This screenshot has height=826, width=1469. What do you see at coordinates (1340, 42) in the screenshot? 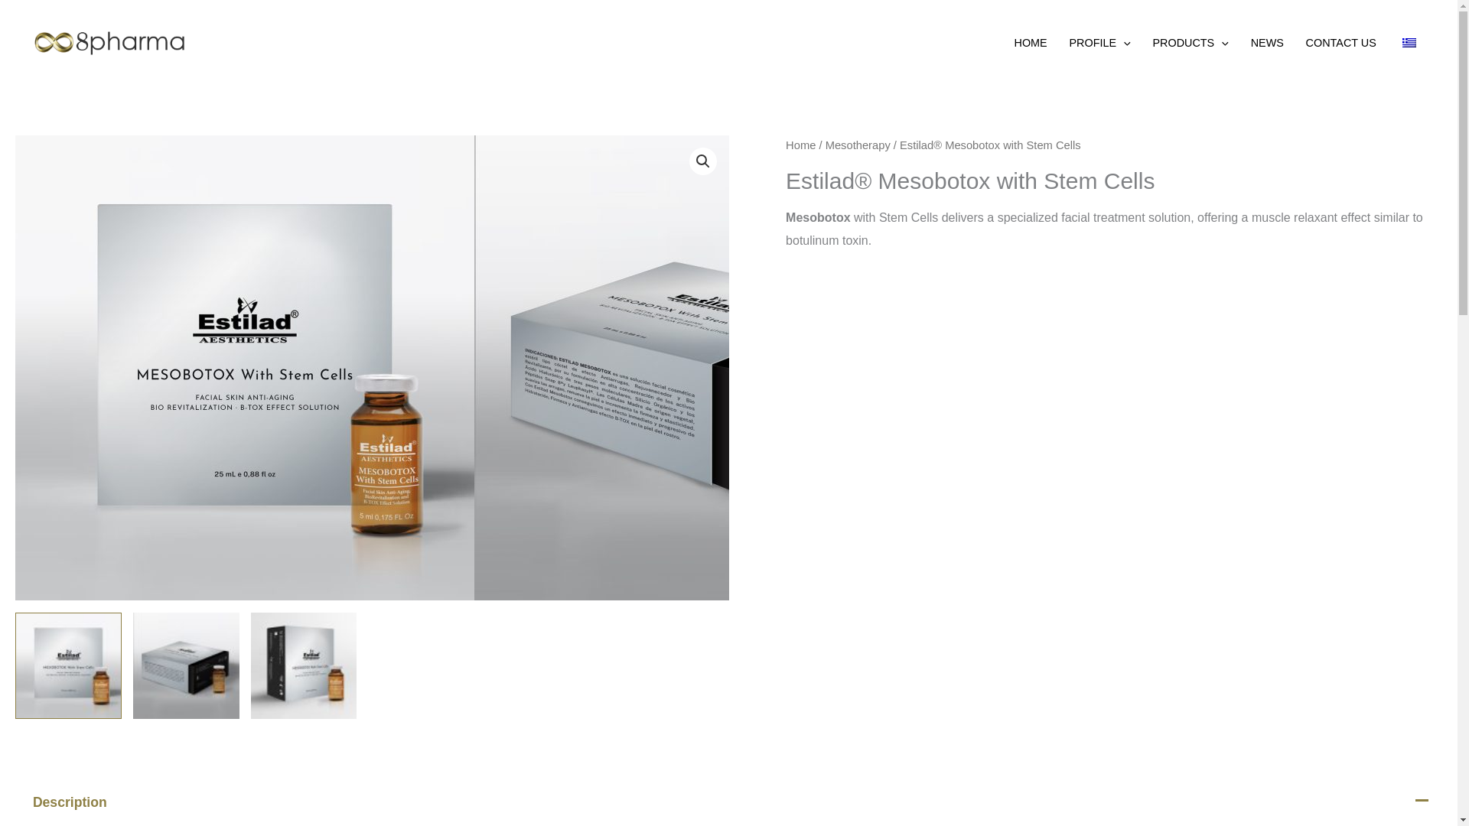
I see `CONTACT US` at bounding box center [1340, 42].